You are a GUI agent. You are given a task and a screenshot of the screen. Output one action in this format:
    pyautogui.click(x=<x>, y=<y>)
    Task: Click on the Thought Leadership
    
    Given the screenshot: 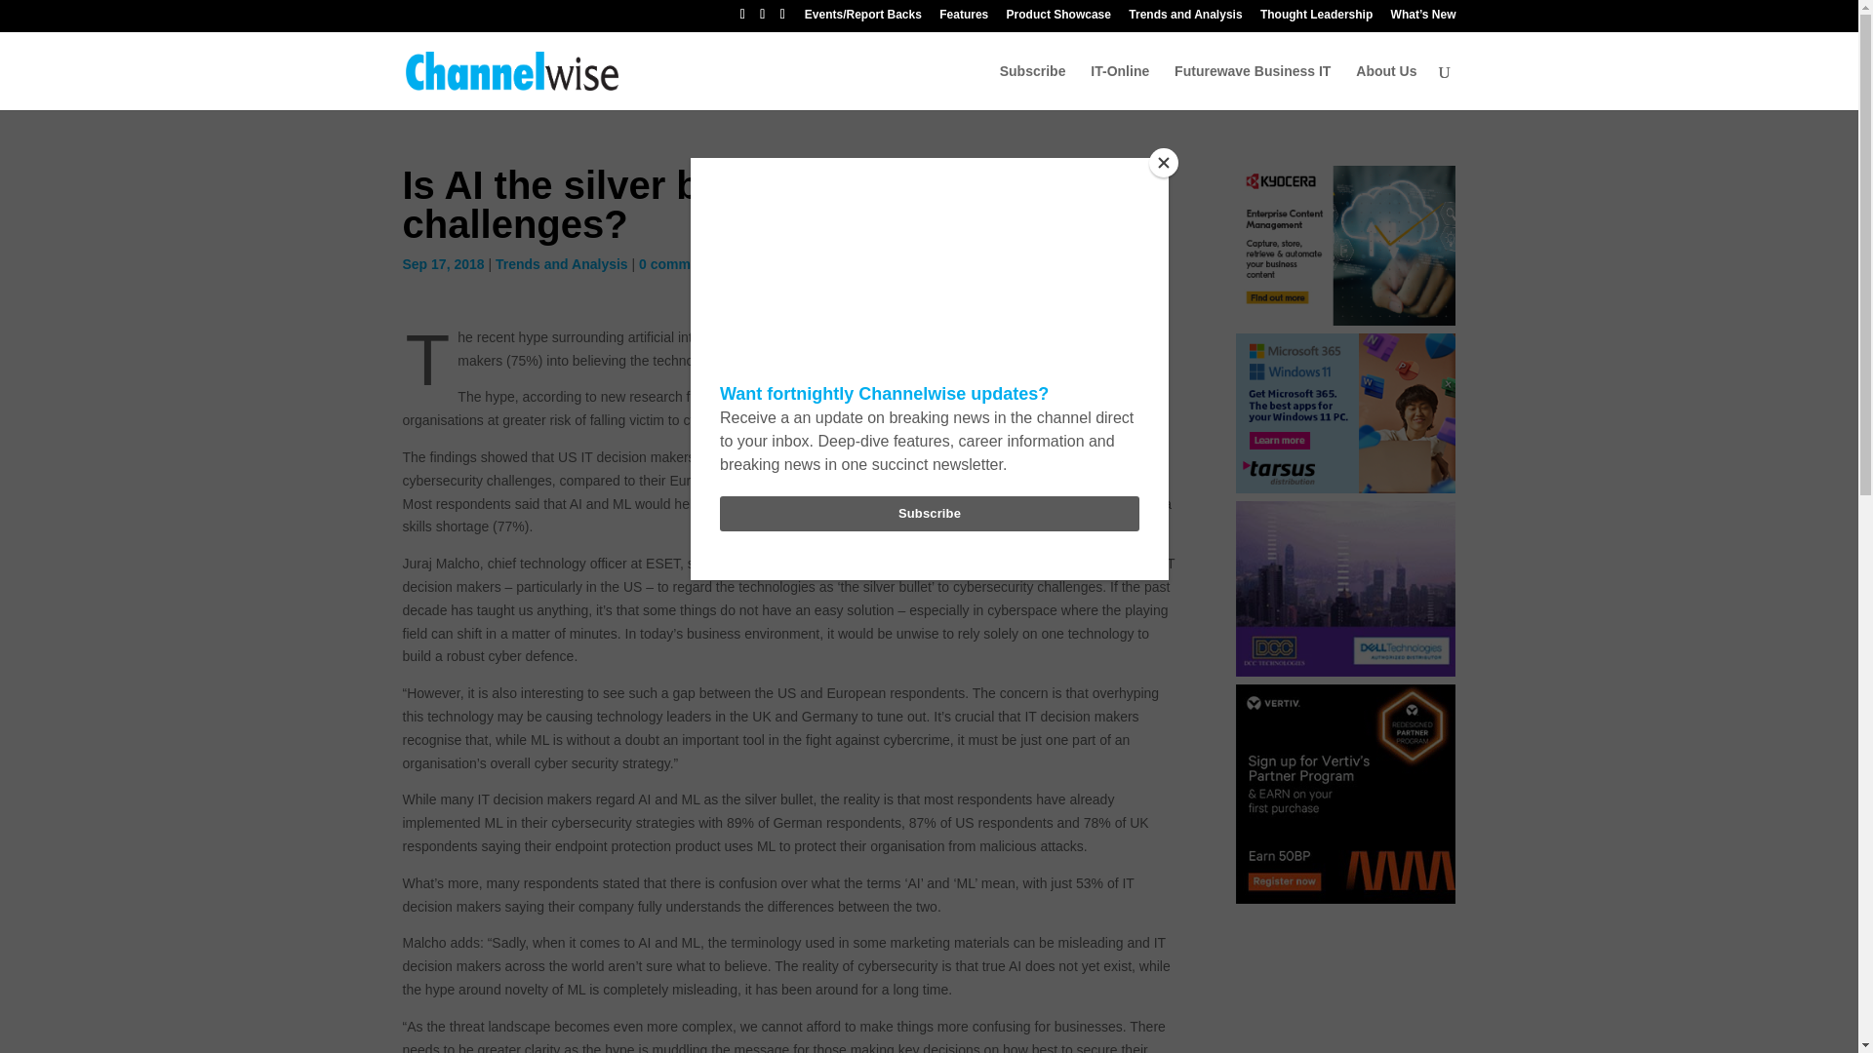 What is the action you would take?
    pyautogui.click(x=1317, y=19)
    